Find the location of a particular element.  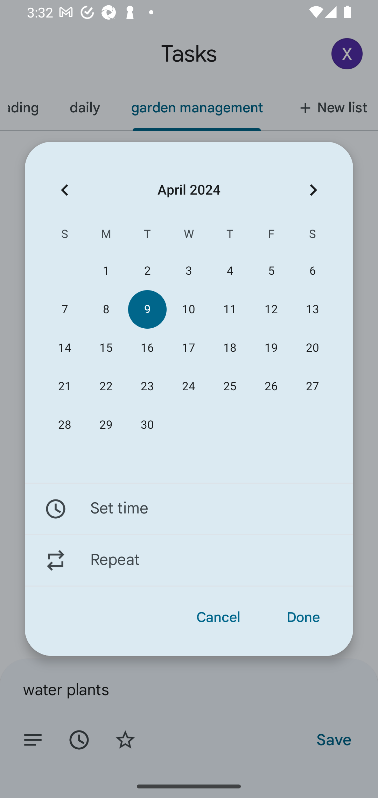

28 28 April 2024 is located at coordinates (65, 425).